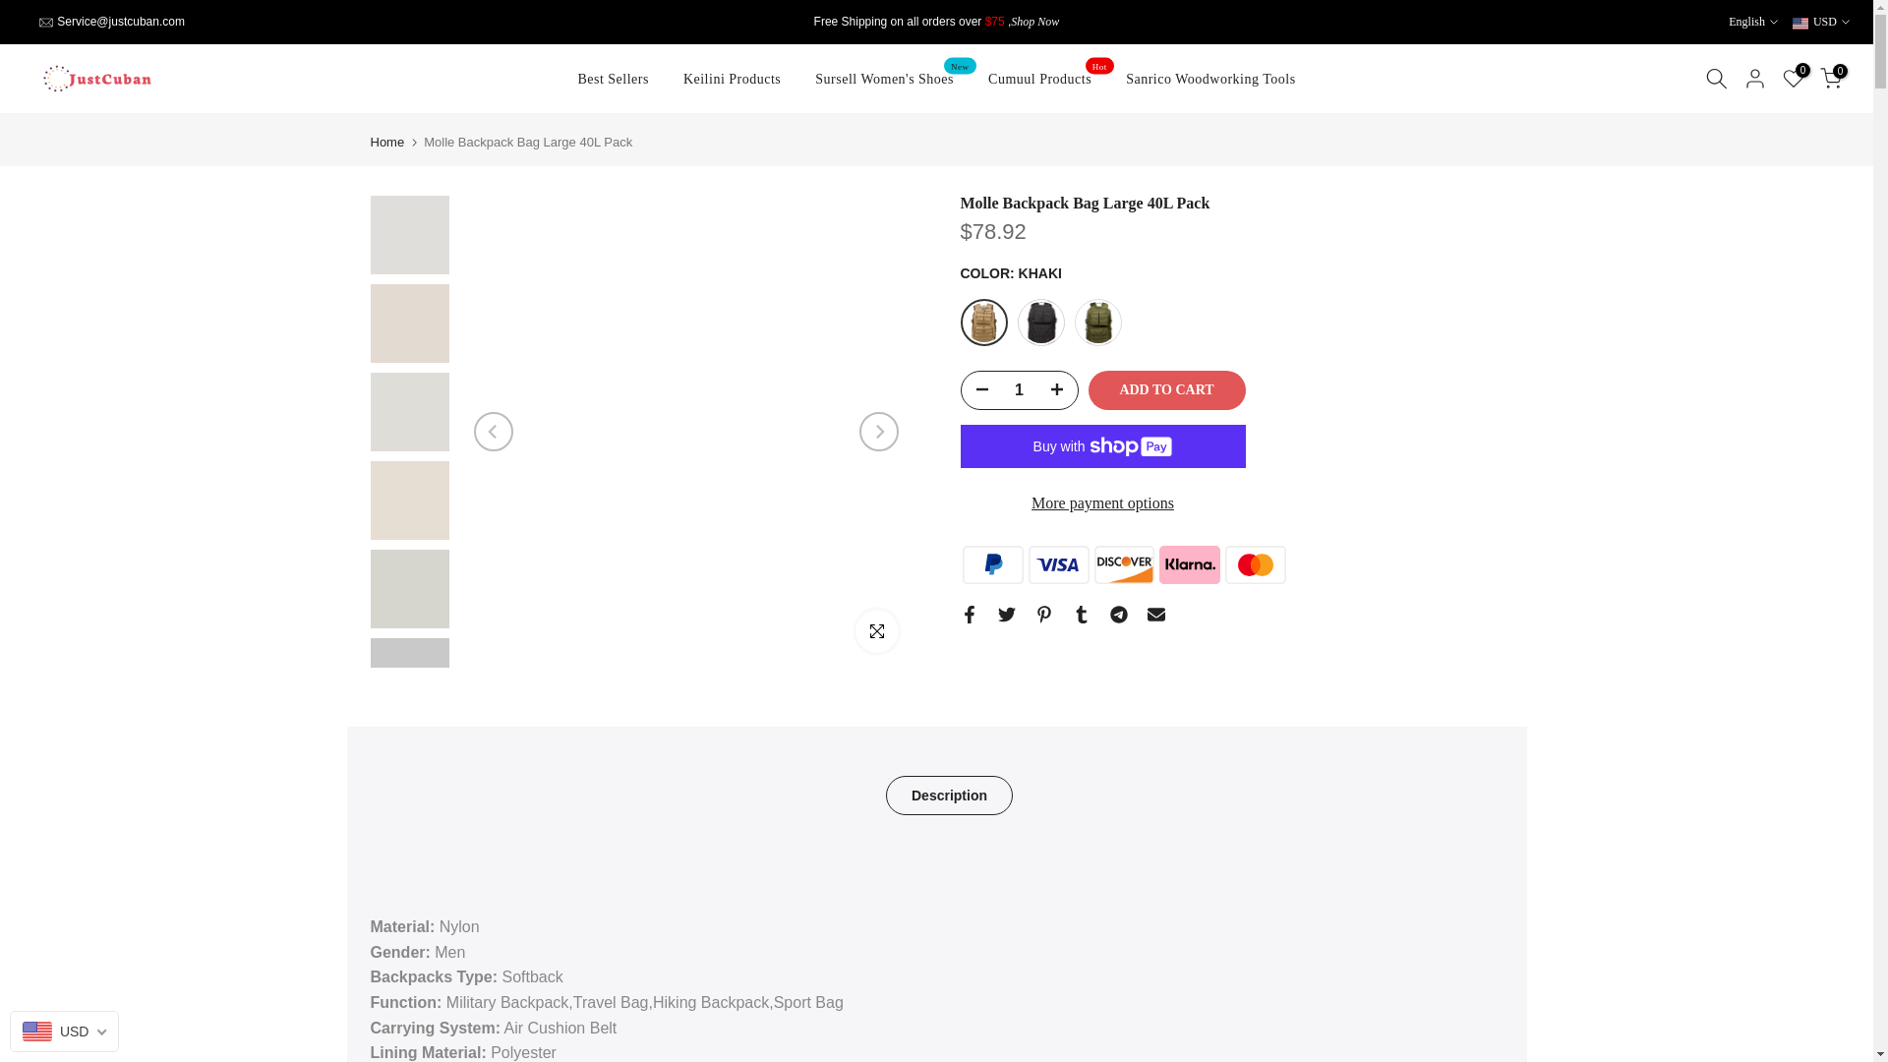  Describe the element at coordinates (1210, 79) in the screenshot. I see `Sanrico Woodworking Tools` at that location.